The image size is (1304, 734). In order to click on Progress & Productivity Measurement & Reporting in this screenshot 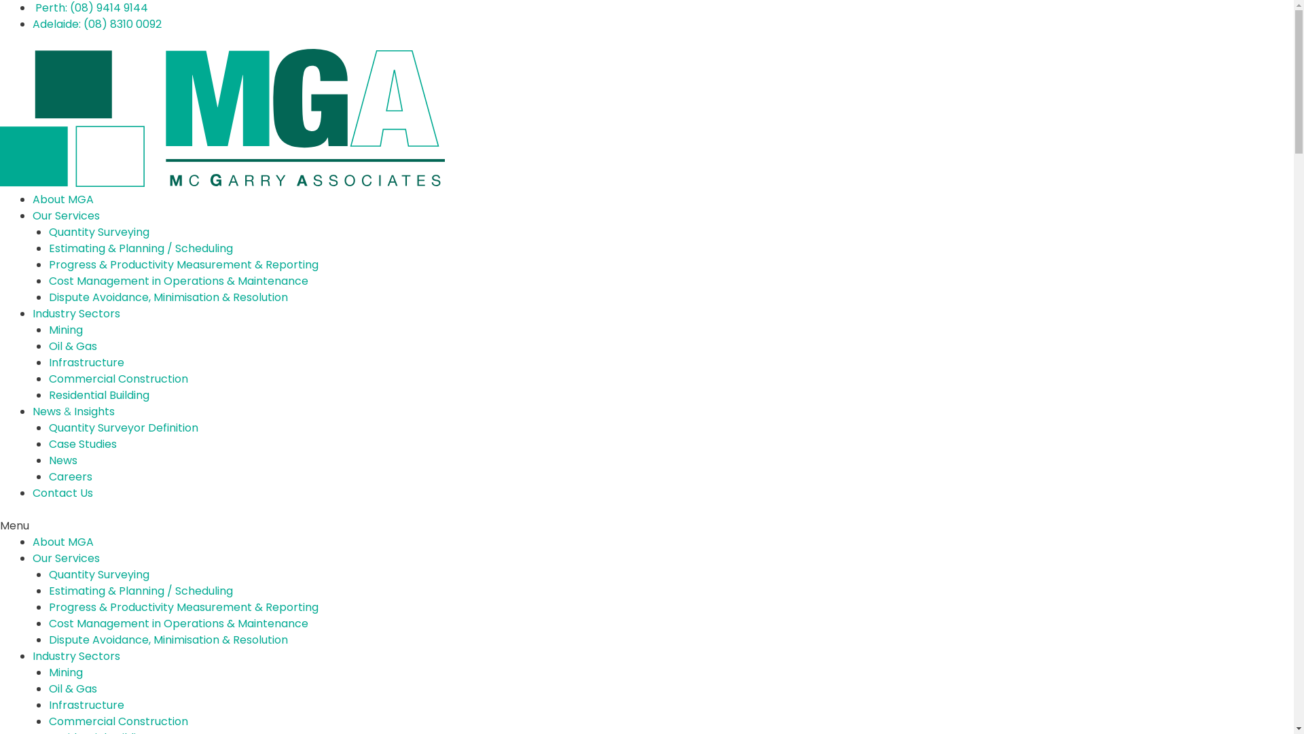, I will do `click(183, 607)`.